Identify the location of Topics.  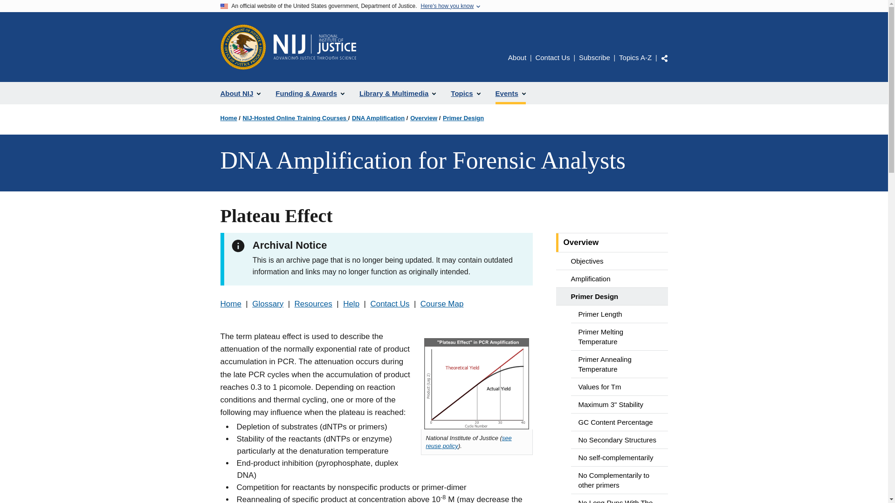
(465, 93).